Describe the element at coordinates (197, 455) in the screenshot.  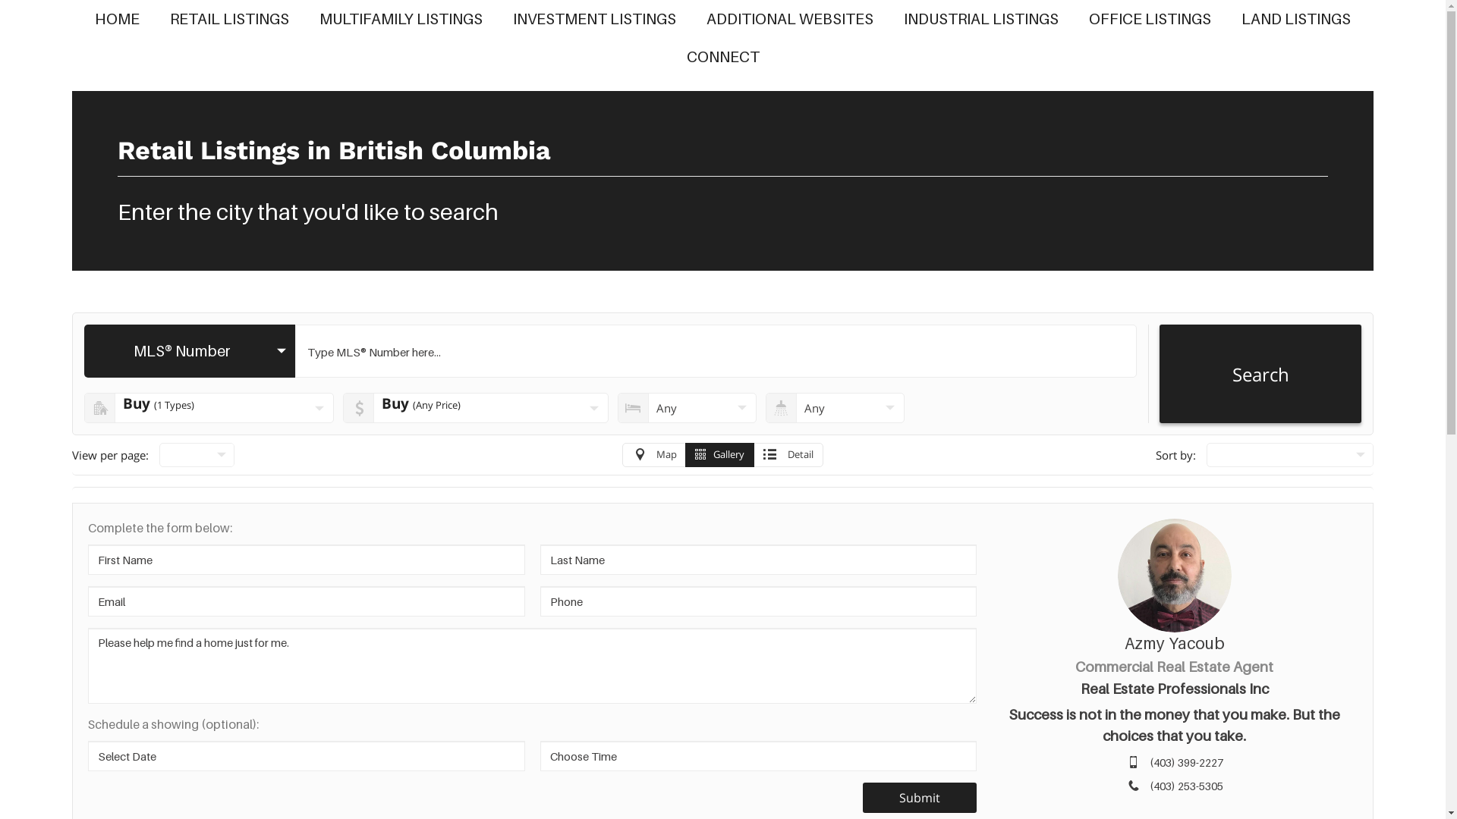
I see ` ` at that location.